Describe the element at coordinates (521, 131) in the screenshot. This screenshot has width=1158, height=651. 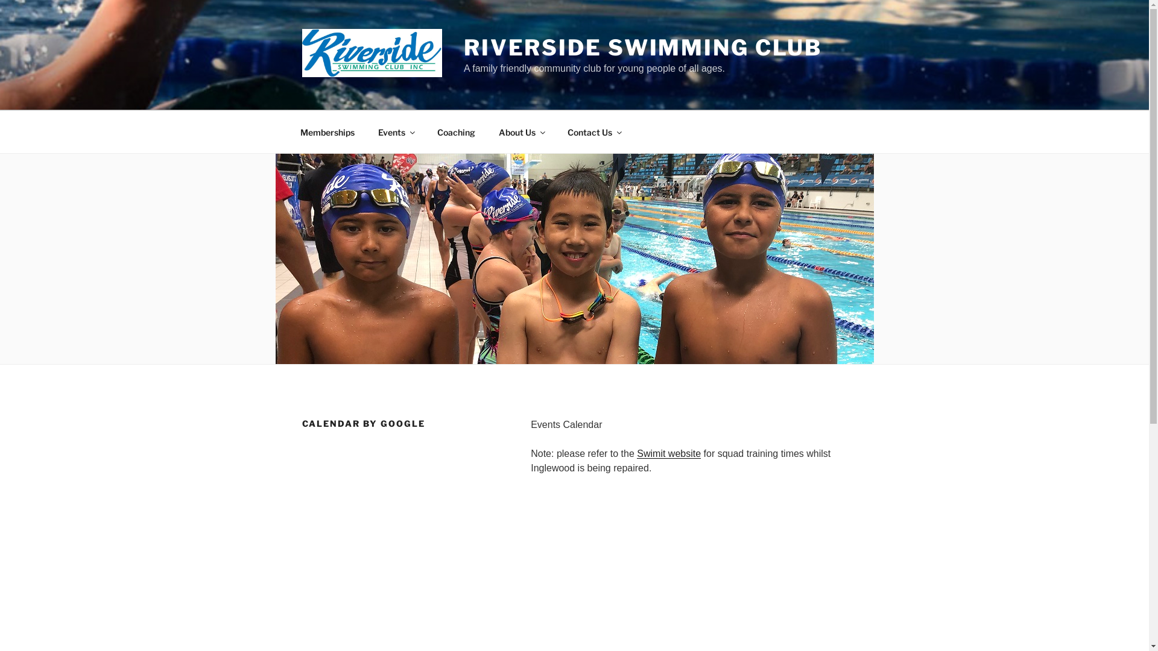
I see `About Us` at that location.